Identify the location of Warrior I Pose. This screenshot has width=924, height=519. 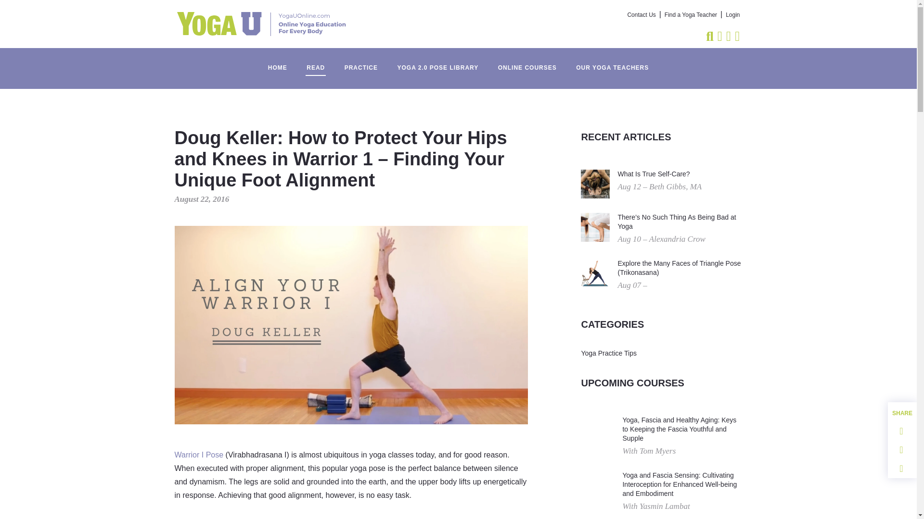
(199, 455).